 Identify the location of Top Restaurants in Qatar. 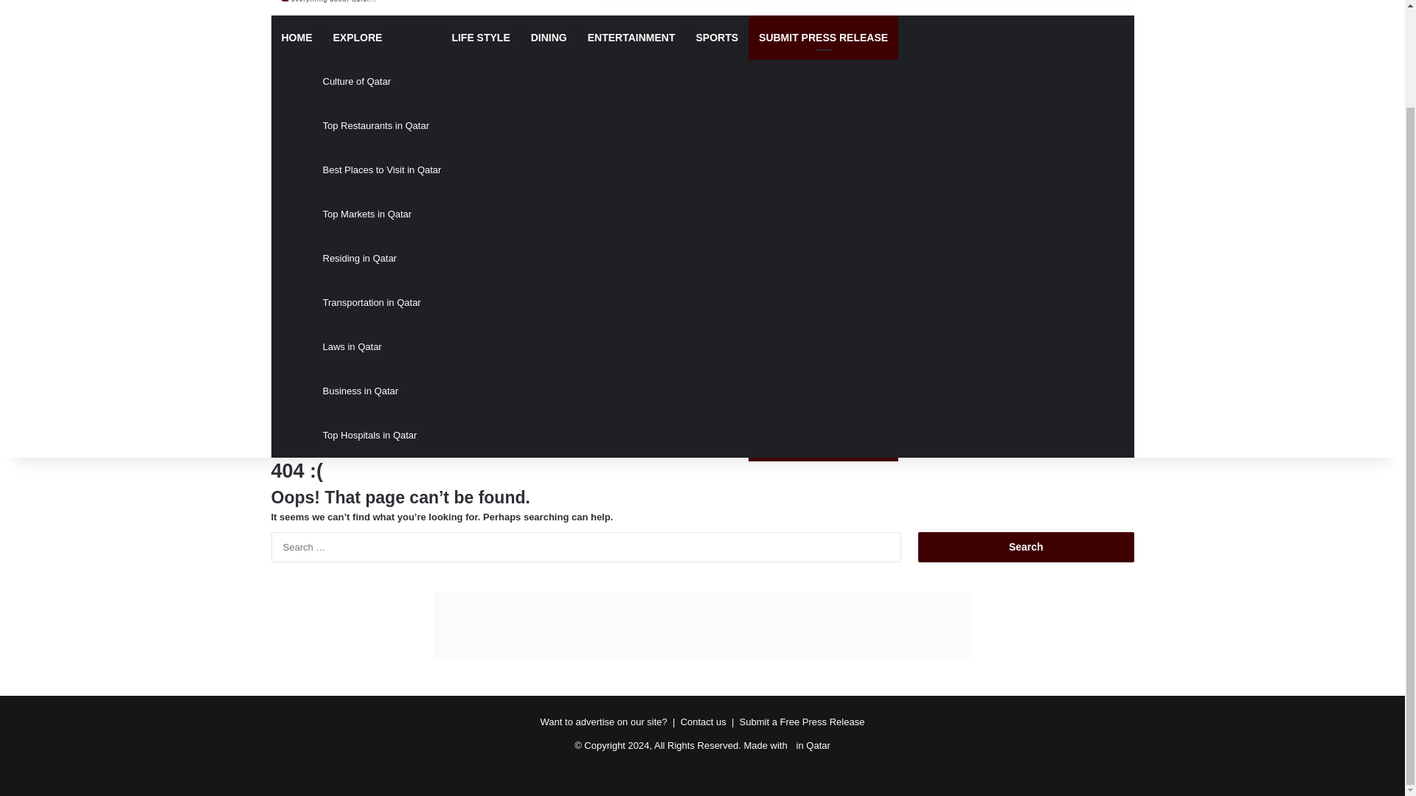
(382, 125).